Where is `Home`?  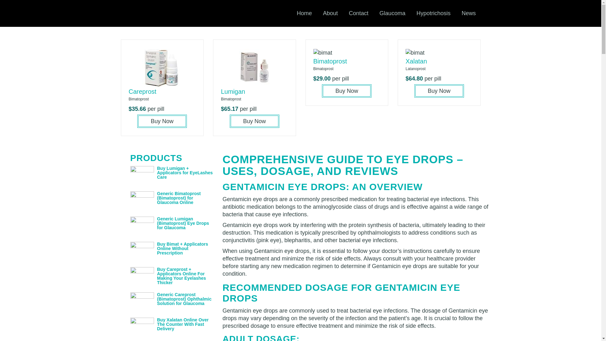
Home is located at coordinates (304, 13).